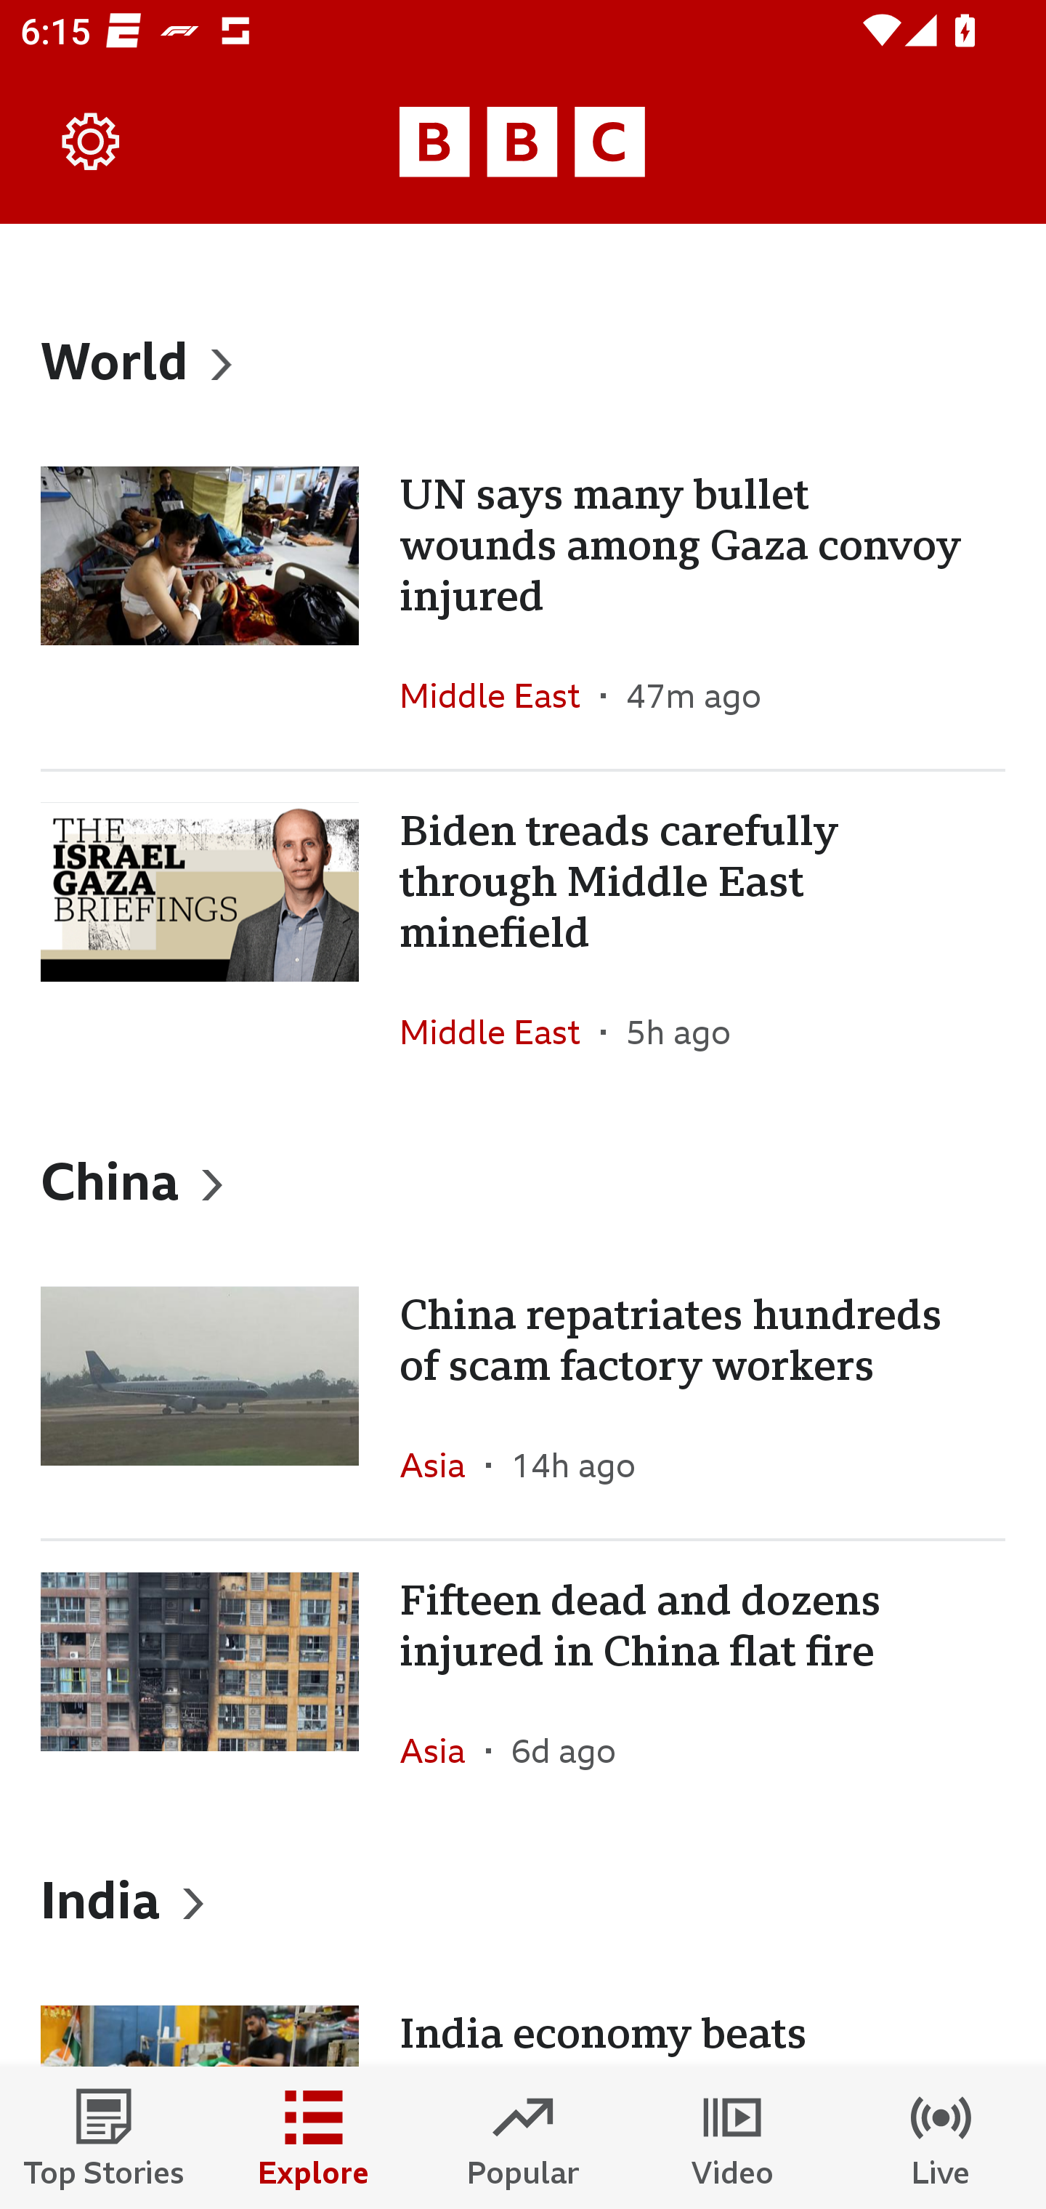  What do you see at coordinates (443, 1750) in the screenshot?
I see `Asia In the section Asia` at bounding box center [443, 1750].